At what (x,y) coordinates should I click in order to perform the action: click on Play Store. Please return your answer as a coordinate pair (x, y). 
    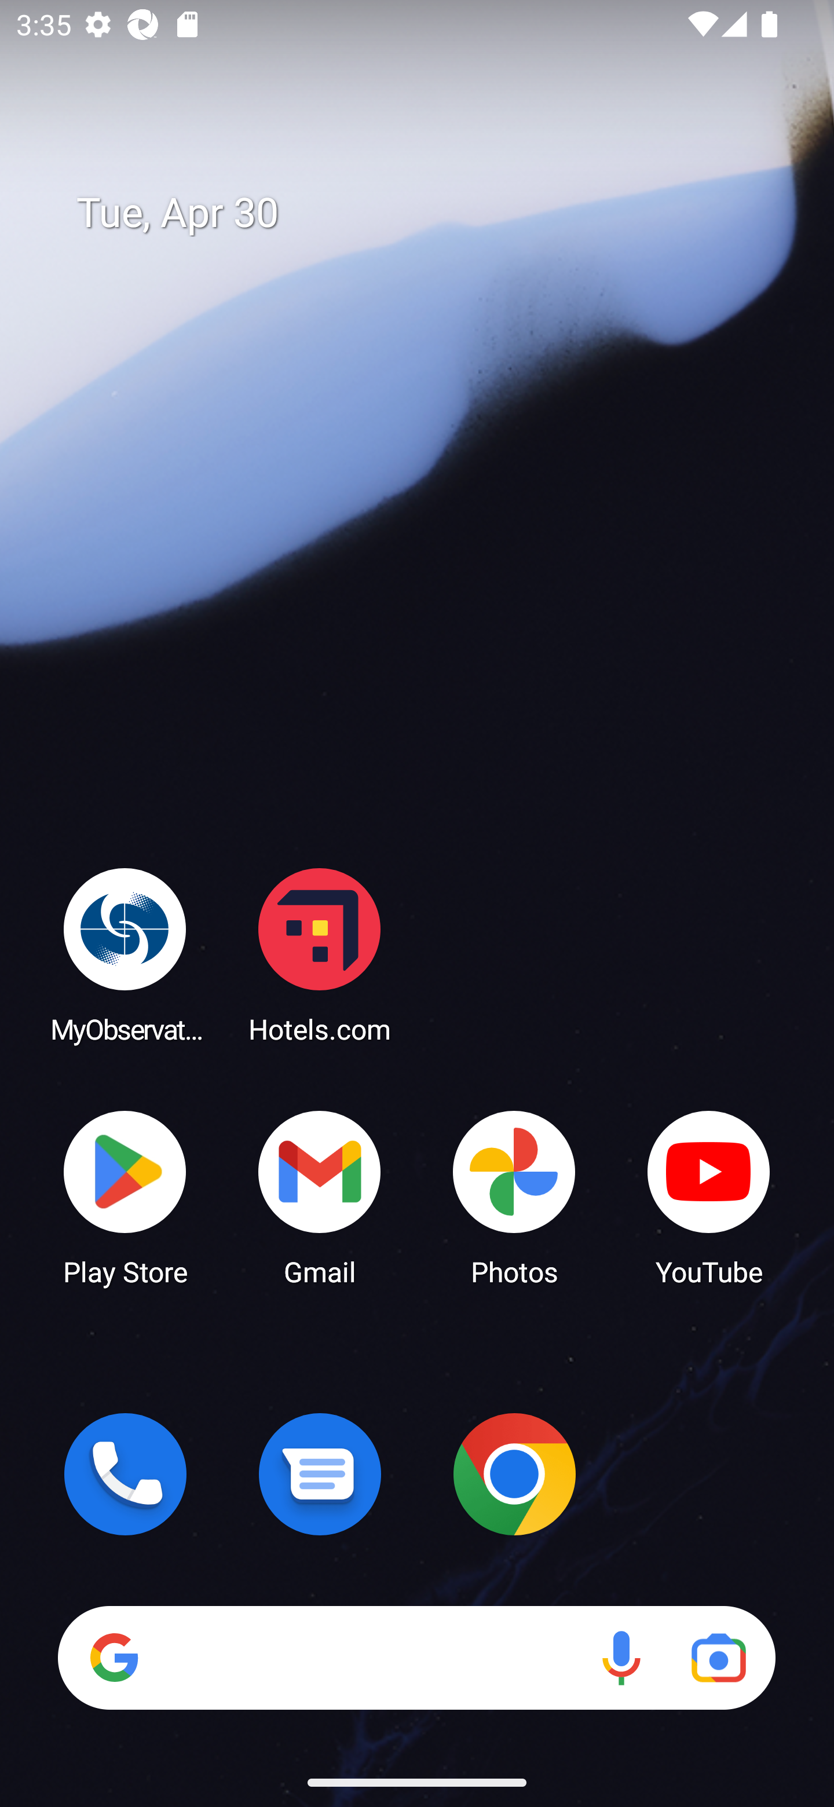
    Looking at the image, I should click on (125, 1197).